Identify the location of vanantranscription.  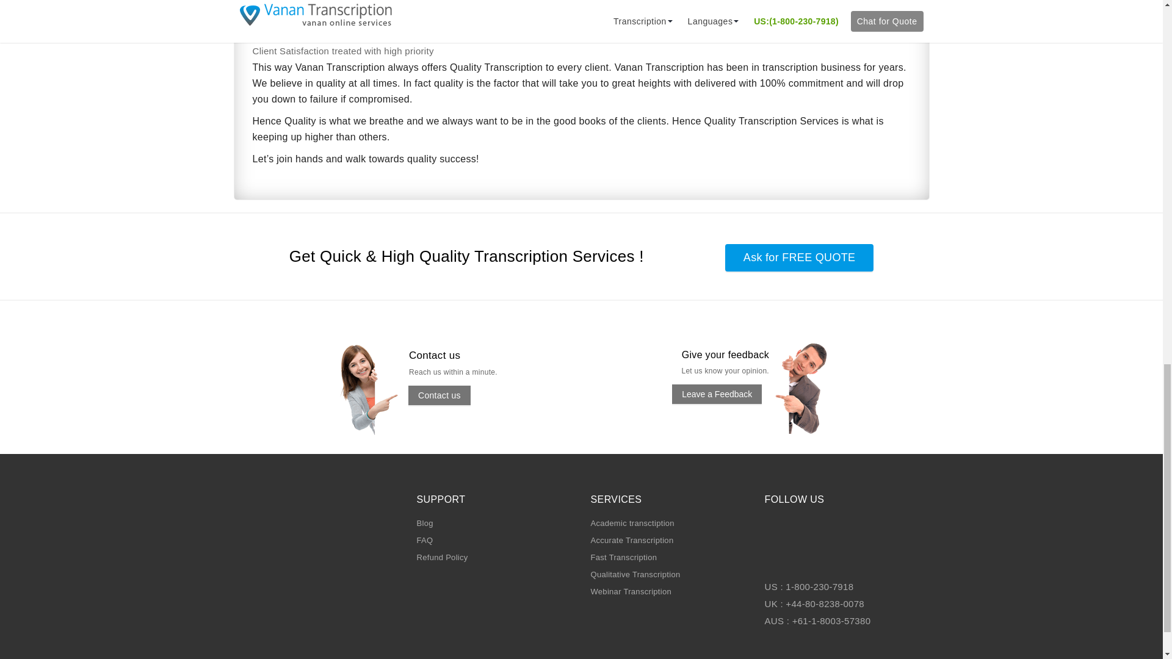
(814, 387).